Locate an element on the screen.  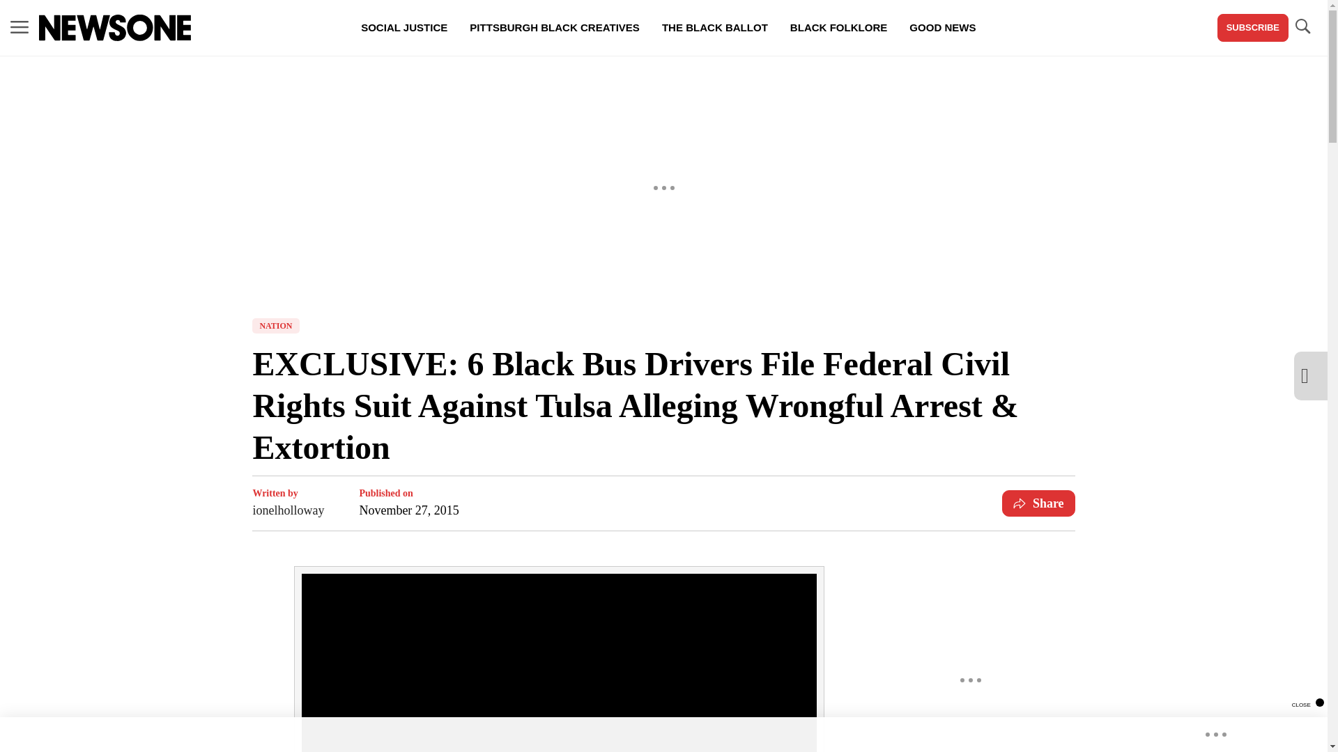
SUBSCRIBE is located at coordinates (1253, 28).